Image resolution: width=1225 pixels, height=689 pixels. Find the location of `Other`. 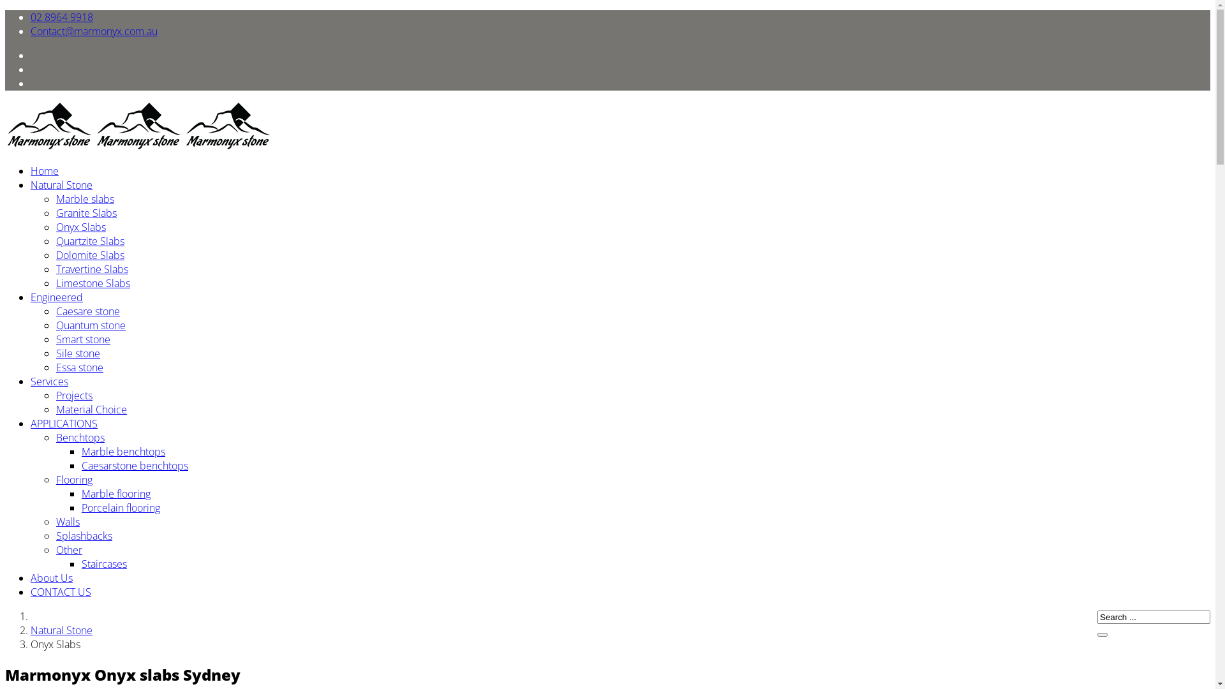

Other is located at coordinates (69, 550).